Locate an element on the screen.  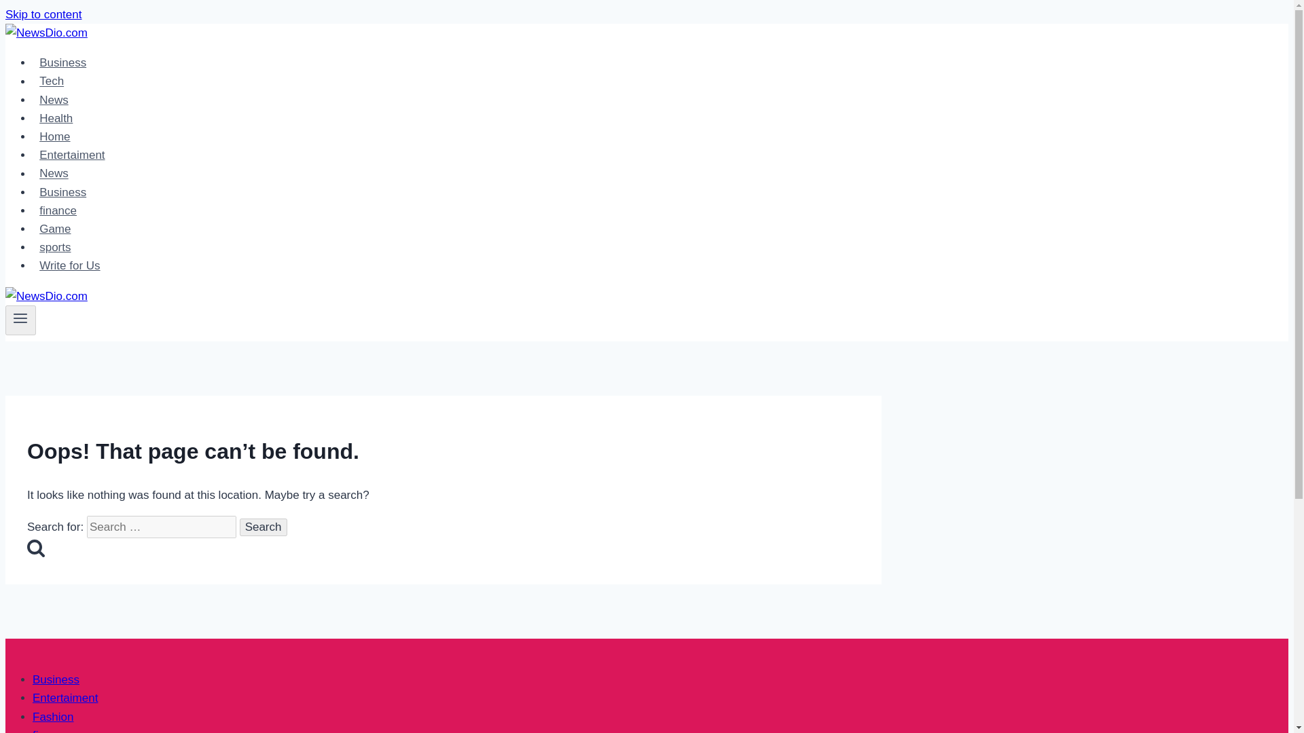
Search is located at coordinates (264, 527).